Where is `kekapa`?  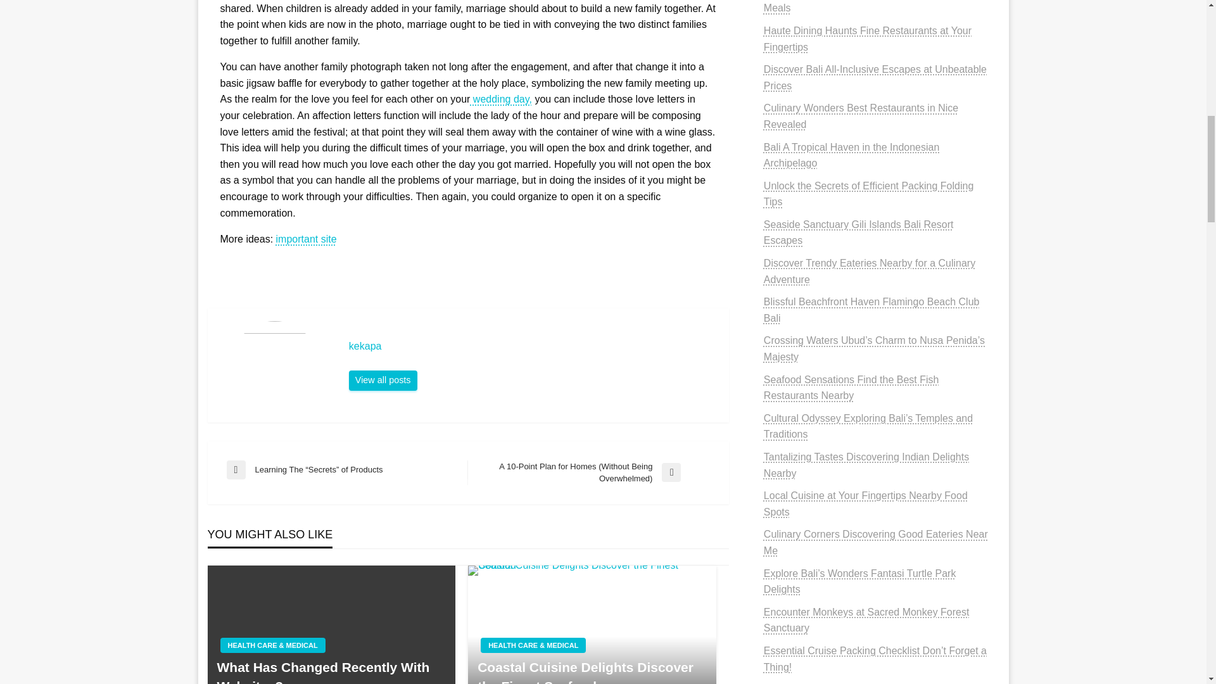 kekapa is located at coordinates (383, 380).